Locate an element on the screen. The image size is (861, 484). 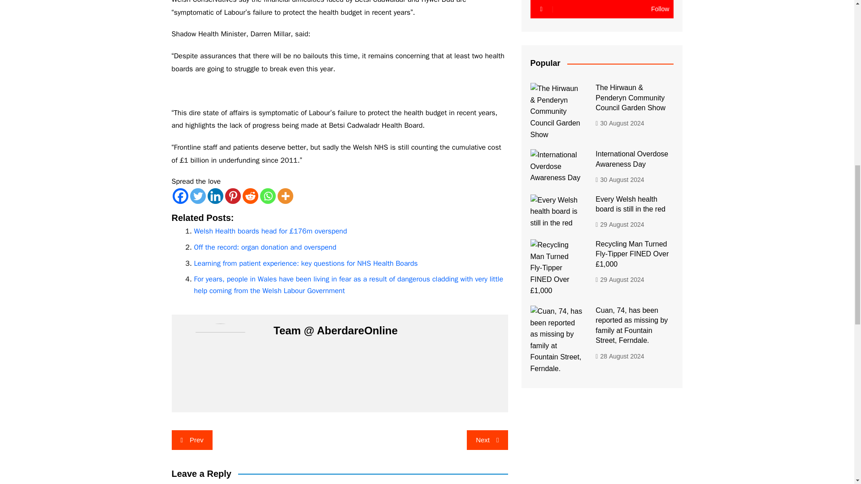
Prev is located at coordinates (191, 440).